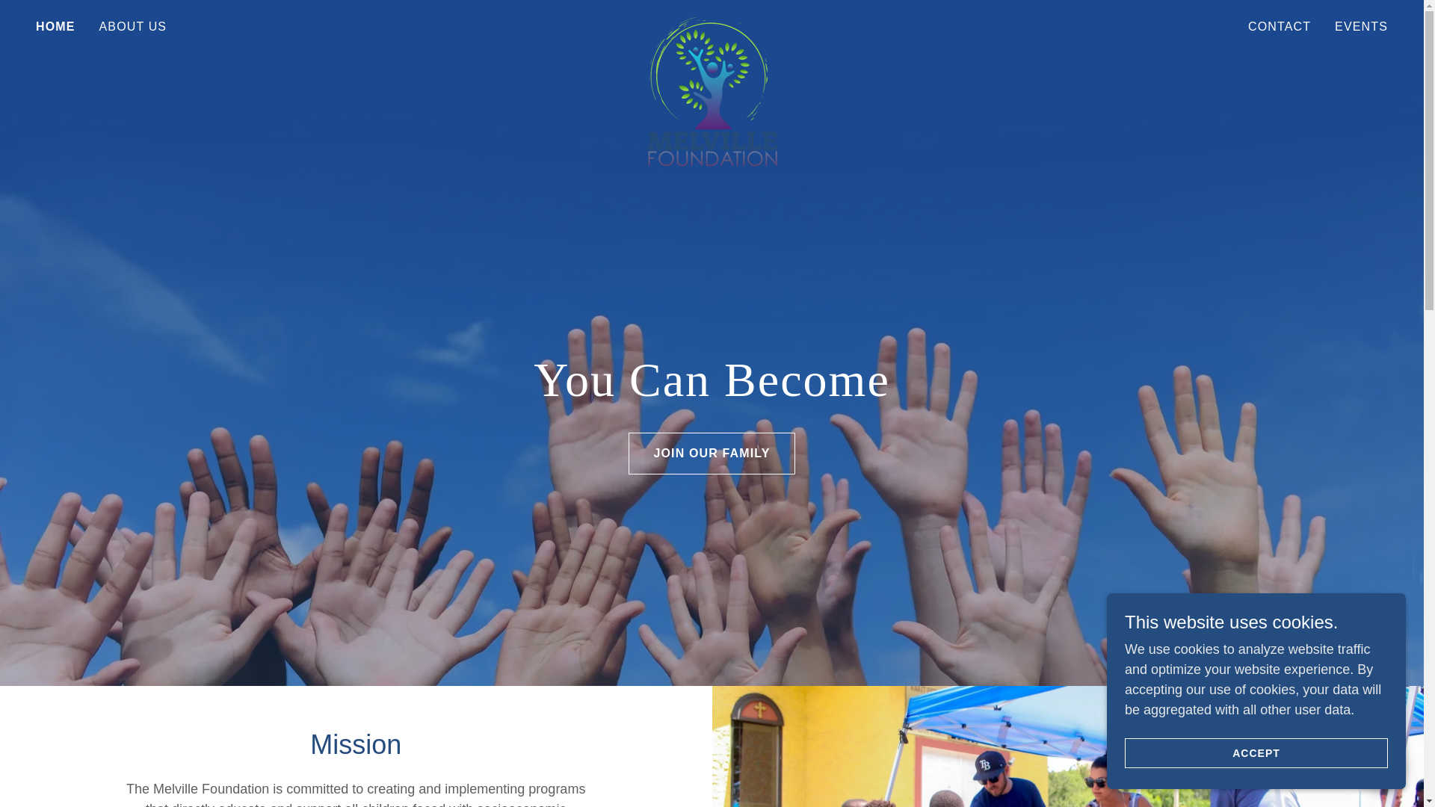 The width and height of the screenshot is (1435, 807). Describe the element at coordinates (712, 24) in the screenshot. I see `Melville Foundation Inc` at that location.